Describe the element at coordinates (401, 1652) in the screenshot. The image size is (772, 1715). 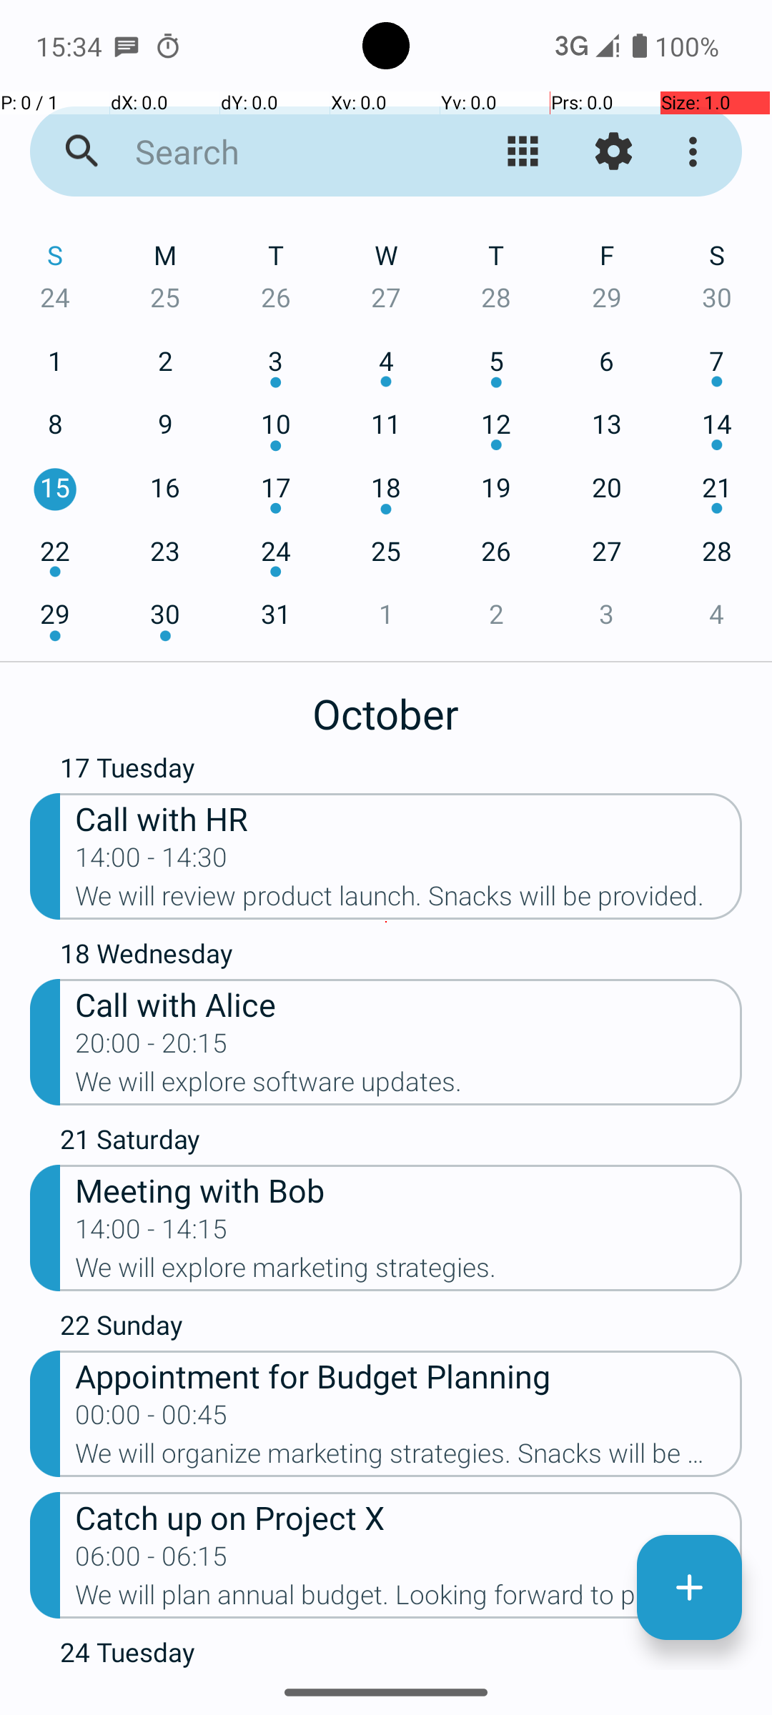
I see `24 Tuesday` at that location.